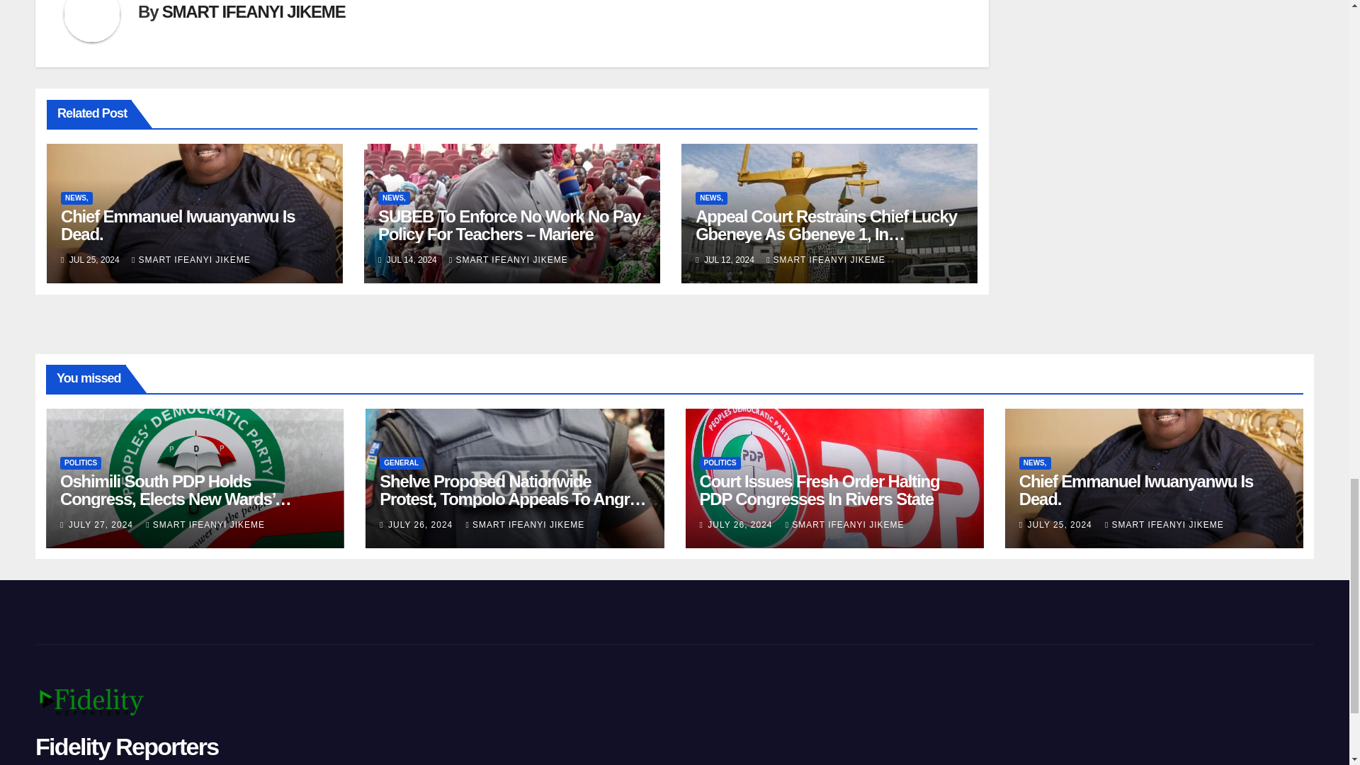  What do you see at coordinates (80, 463) in the screenshot?
I see `POLITICS` at bounding box center [80, 463].